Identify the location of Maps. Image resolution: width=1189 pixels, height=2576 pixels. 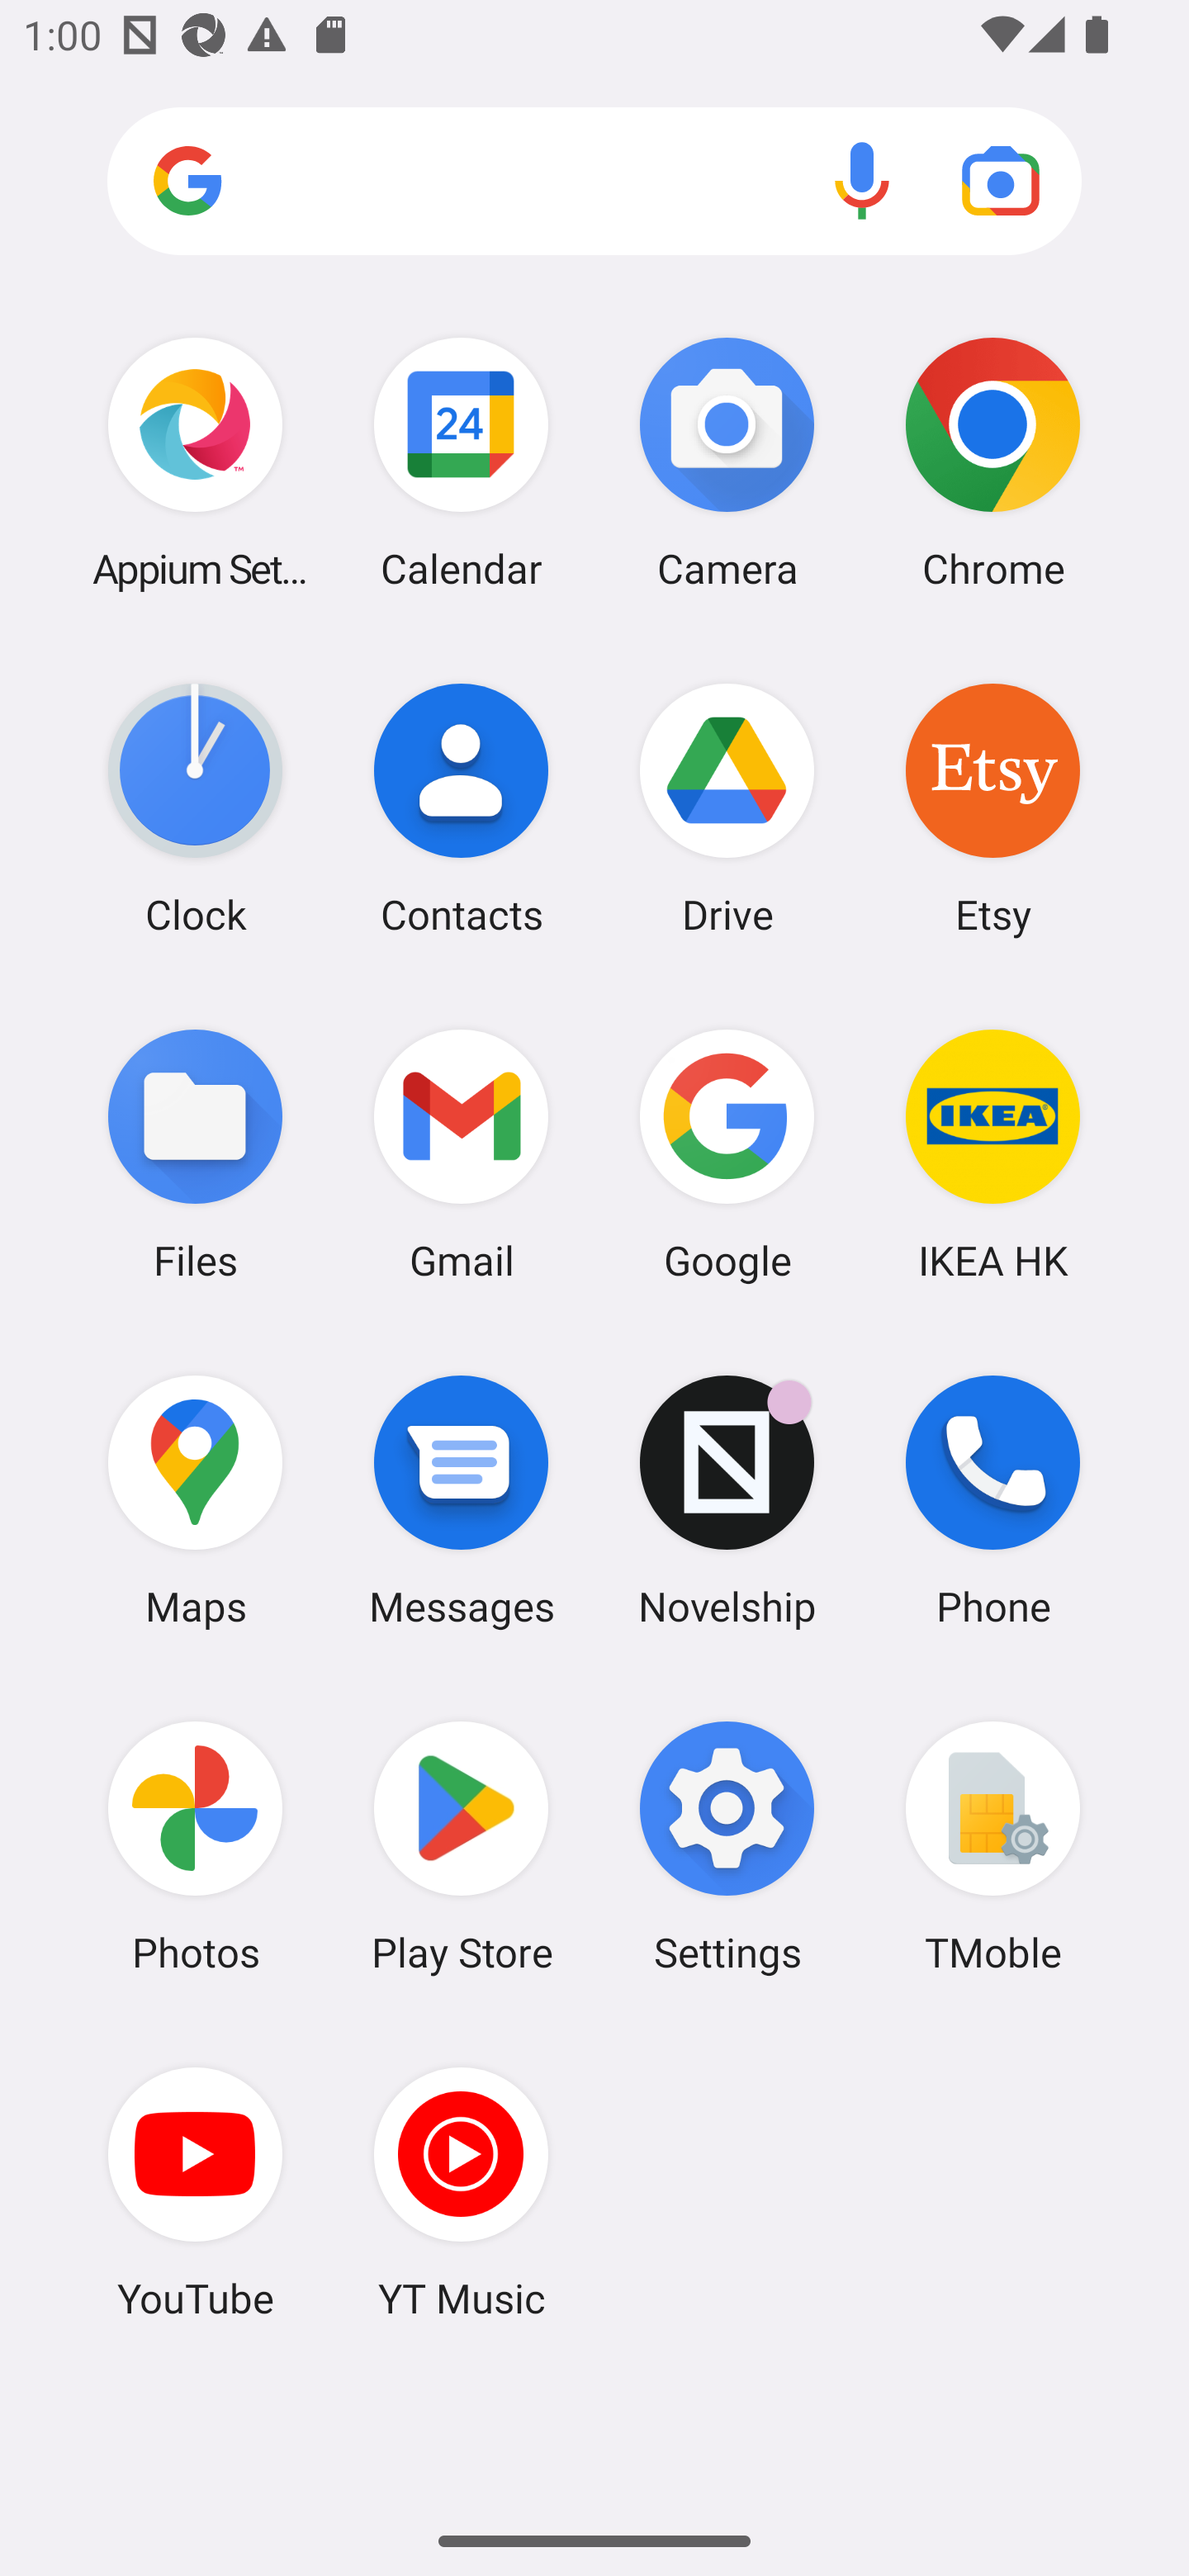
(195, 1500).